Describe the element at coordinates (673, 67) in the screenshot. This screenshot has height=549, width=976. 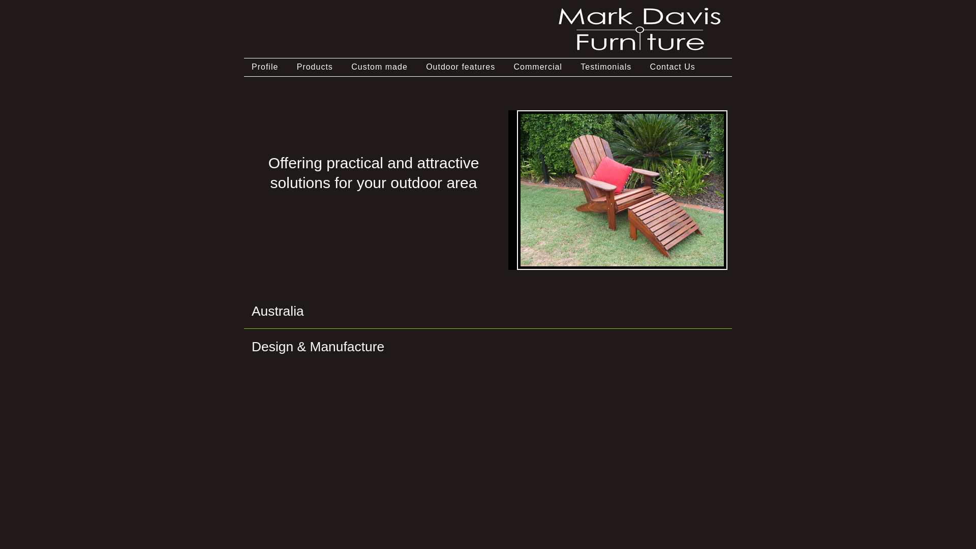
I see `Contact Us` at that location.